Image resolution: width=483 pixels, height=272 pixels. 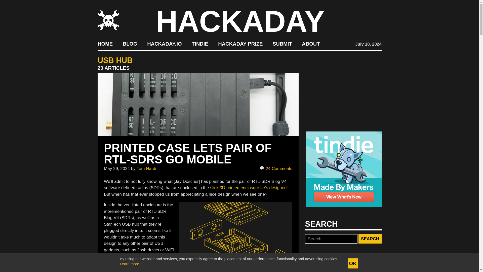 What do you see at coordinates (164, 44) in the screenshot?
I see `HACKADAY.IO` at bounding box center [164, 44].